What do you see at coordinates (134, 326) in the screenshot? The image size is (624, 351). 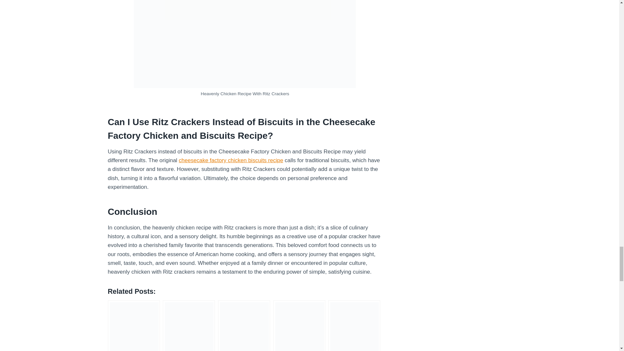 I see `Chicken and Shrimp Pineapple Bowl Recipe` at bounding box center [134, 326].